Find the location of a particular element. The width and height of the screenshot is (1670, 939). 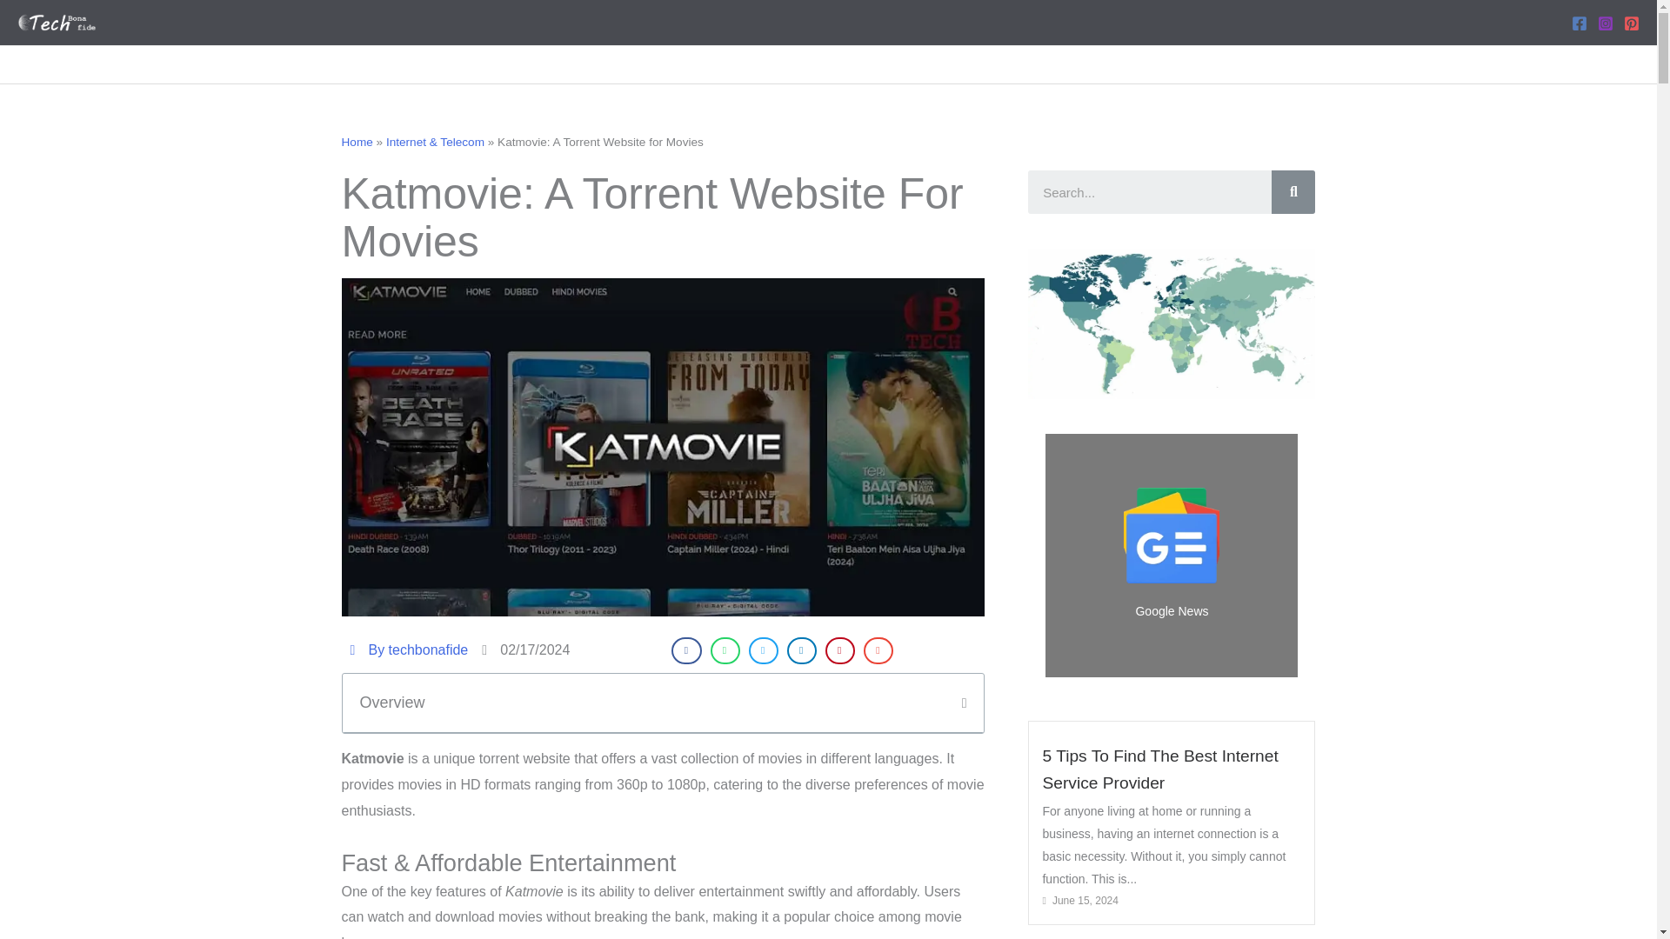

Gadgets is located at coordinates (1053, 64).